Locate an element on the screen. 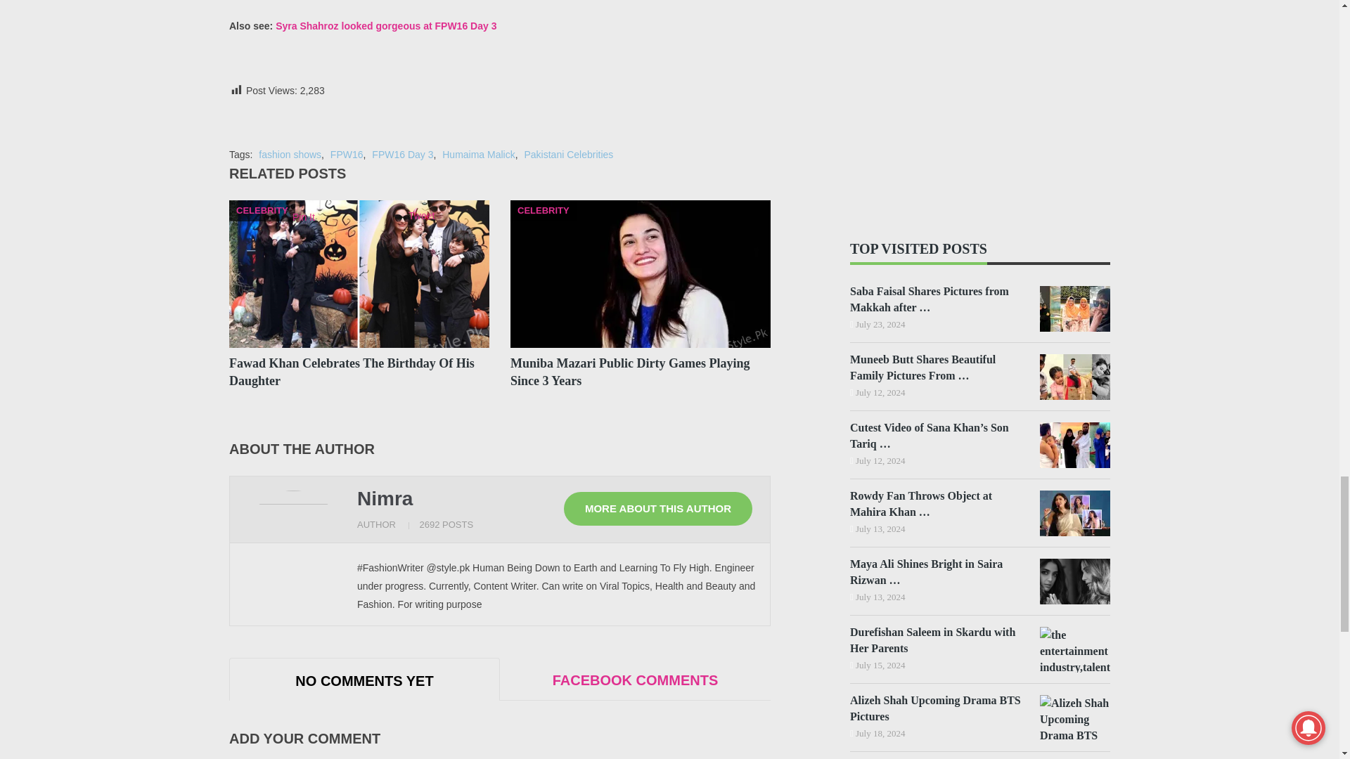 This screenshot has height=759, width=1350. Advertisement is located at coordinates (500, 2).